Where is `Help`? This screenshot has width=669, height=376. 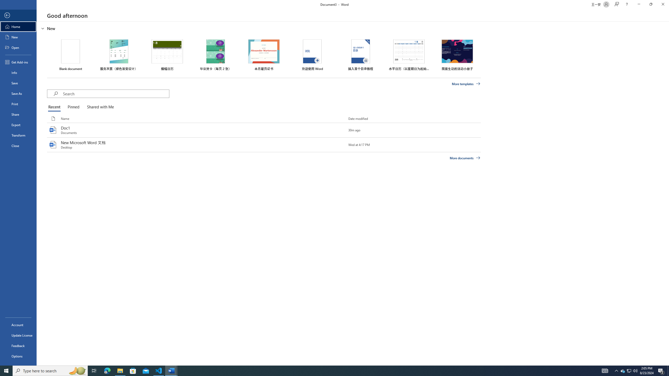
Help is located at coordinates (627, 4).